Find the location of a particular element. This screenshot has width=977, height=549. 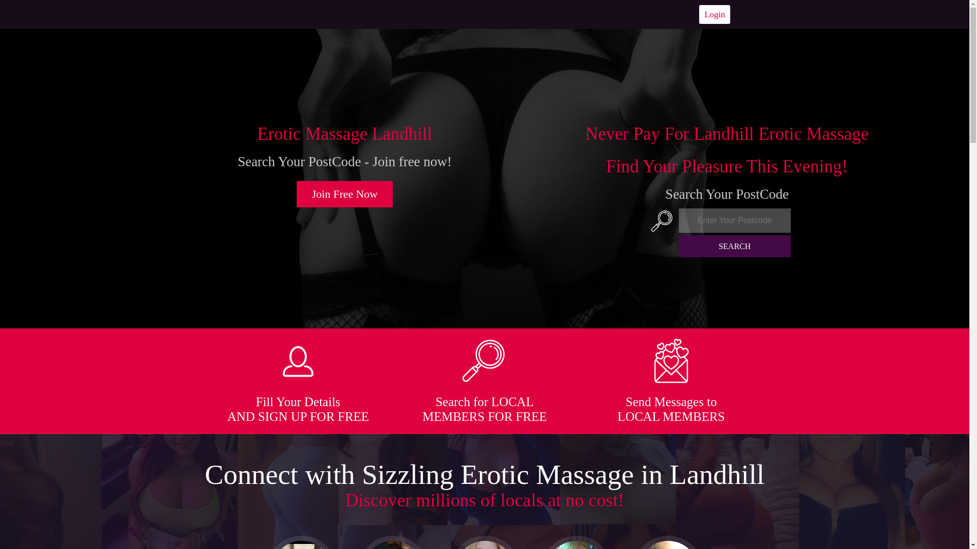

SEARCH is located at coordinates (735, 246).